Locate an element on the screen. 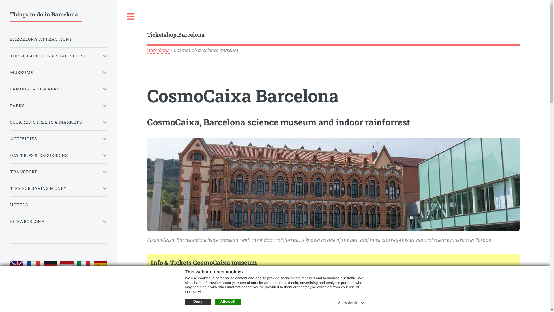  Toggle is located at coordinates (131, 17).